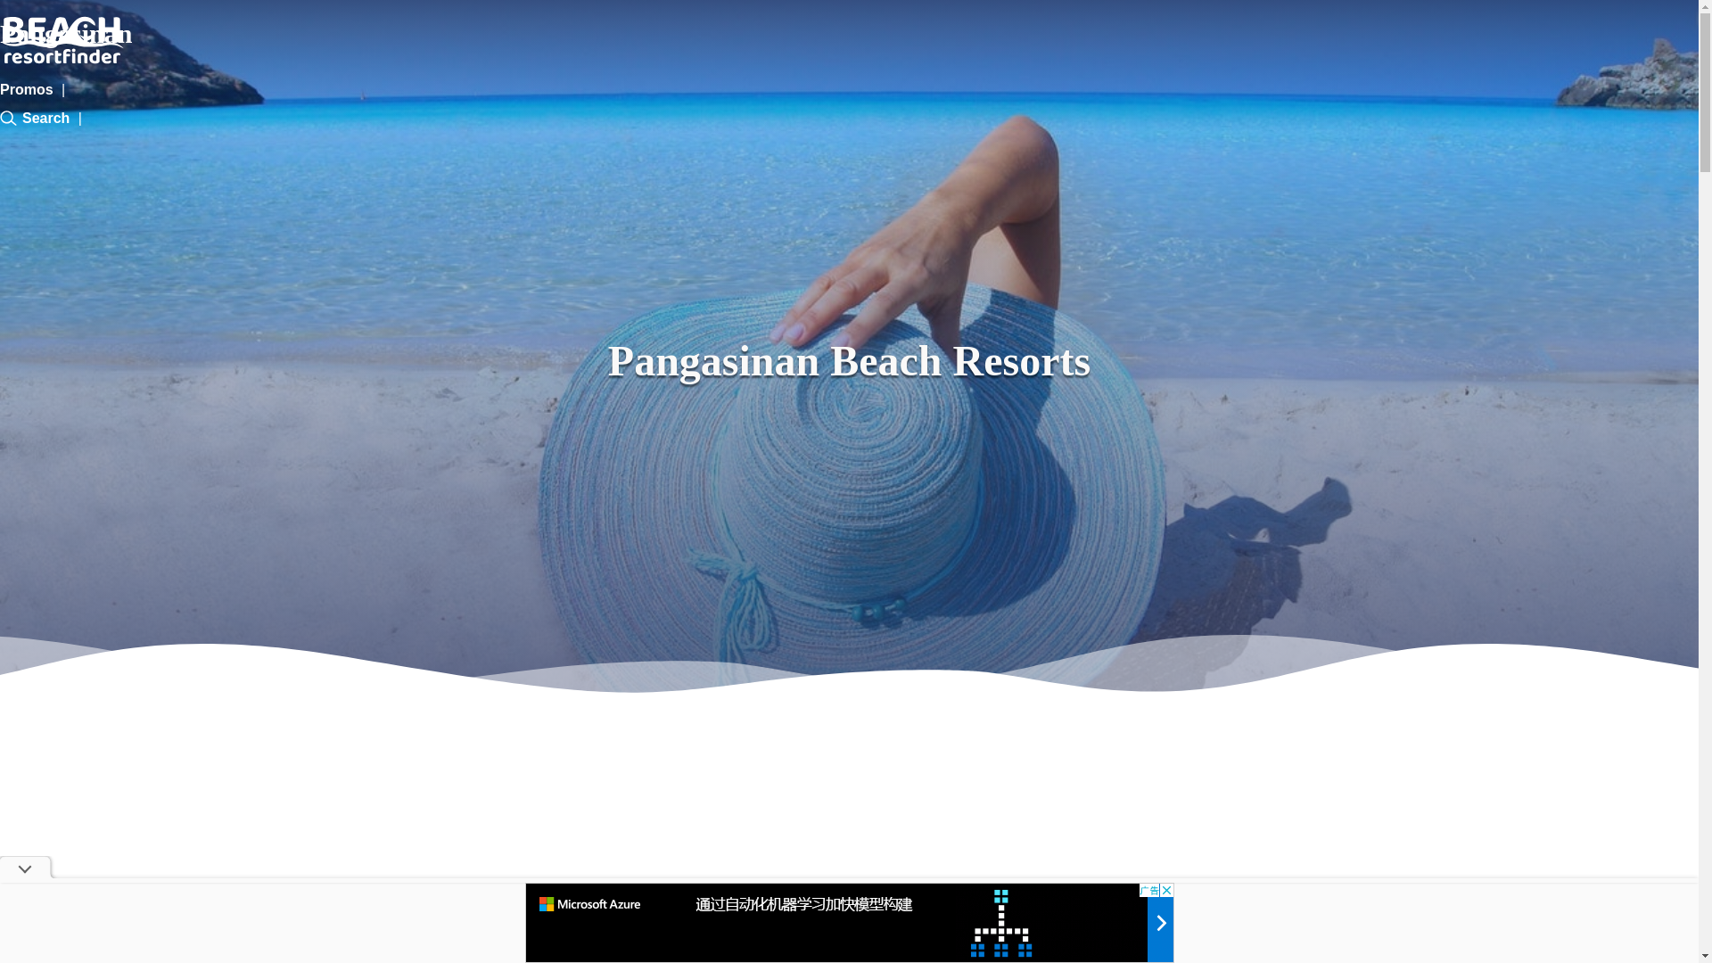 The height and width of the screenshot is (963, 1712). What do you see at coordinates (66, 39) in the screenshot?
I see `Pangasinan` at bounding box center [66, 39].